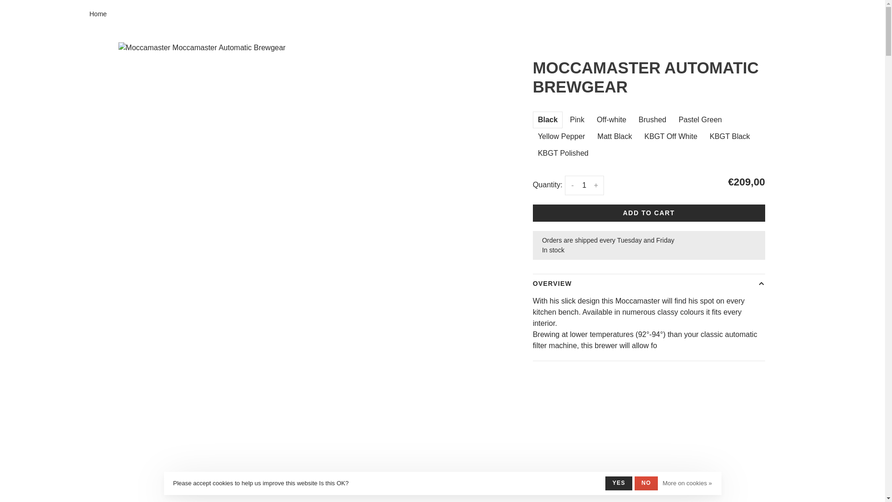 The width and height of the screenshot is (892, 502). Describe the element at coordinates (653, 120) in the screenshot. I see `Brushed` at that location.